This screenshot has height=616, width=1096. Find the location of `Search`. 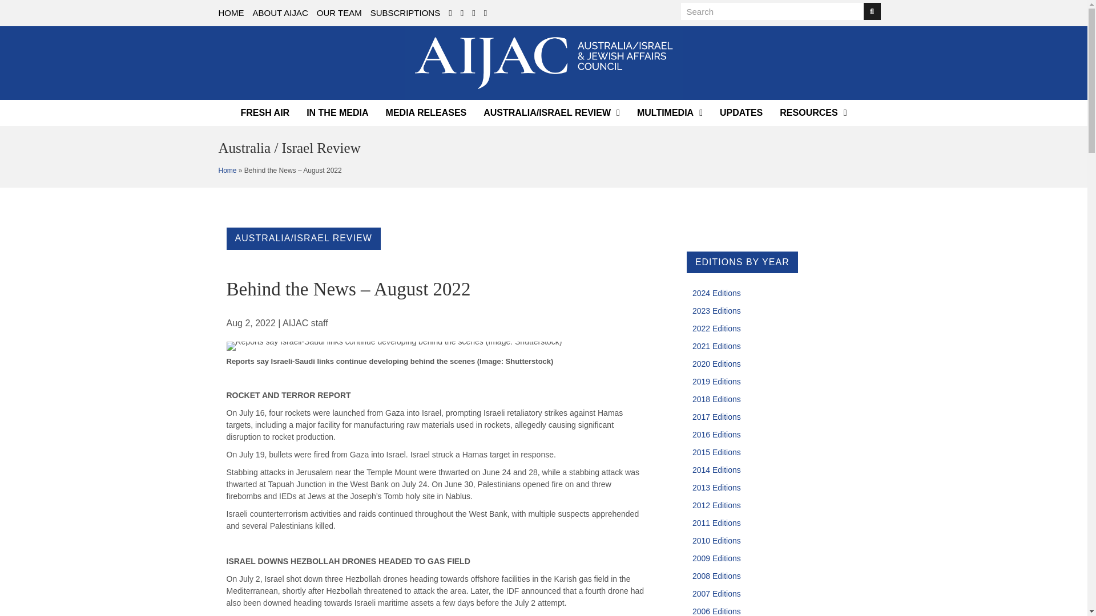

Search is located at coordinates (772, 11).